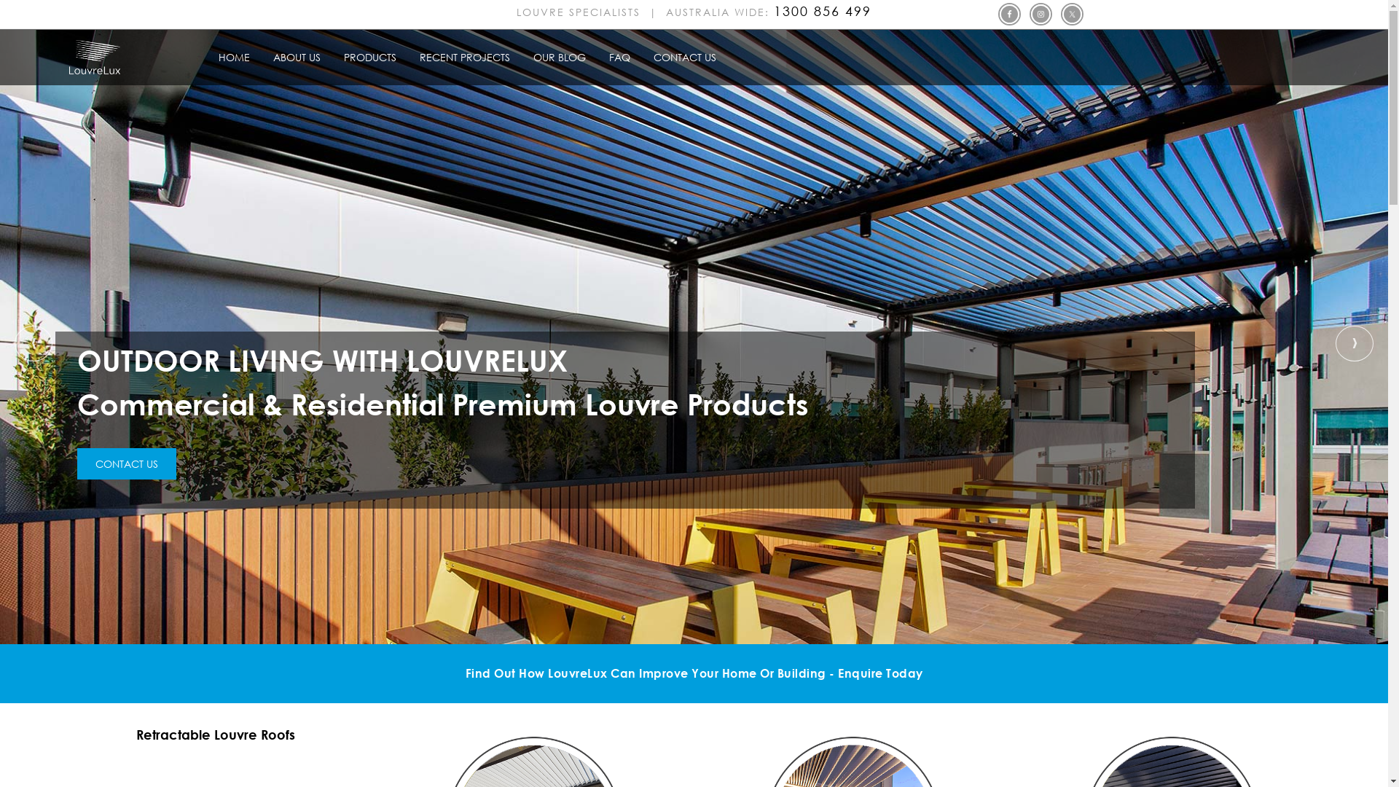  What do you see at coordinates (297, 58) in the screenshot?
I see `ABOUT US` at bounding box center [297, 58].